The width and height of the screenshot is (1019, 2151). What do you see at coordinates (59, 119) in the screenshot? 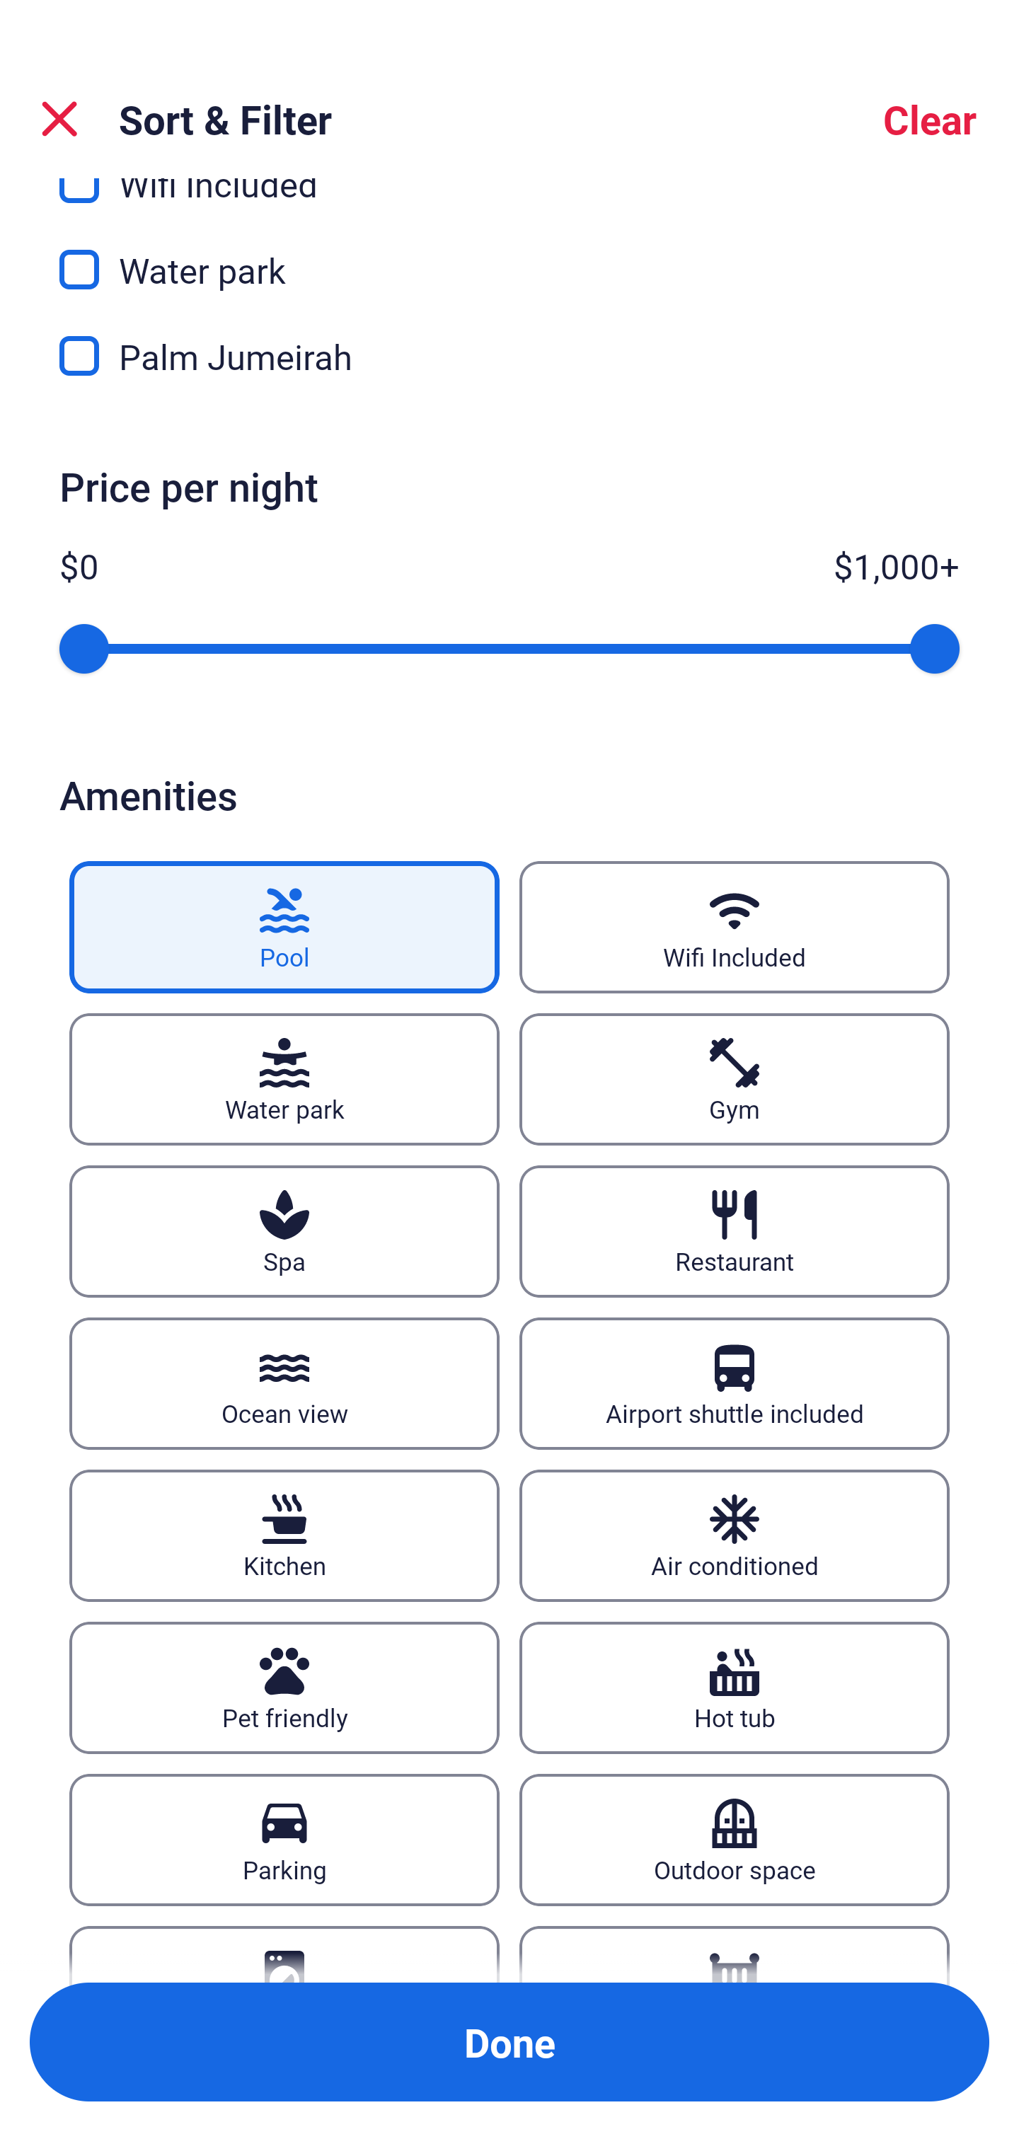
I see `Close Sort and Filter` at bounding box center [59, 119].